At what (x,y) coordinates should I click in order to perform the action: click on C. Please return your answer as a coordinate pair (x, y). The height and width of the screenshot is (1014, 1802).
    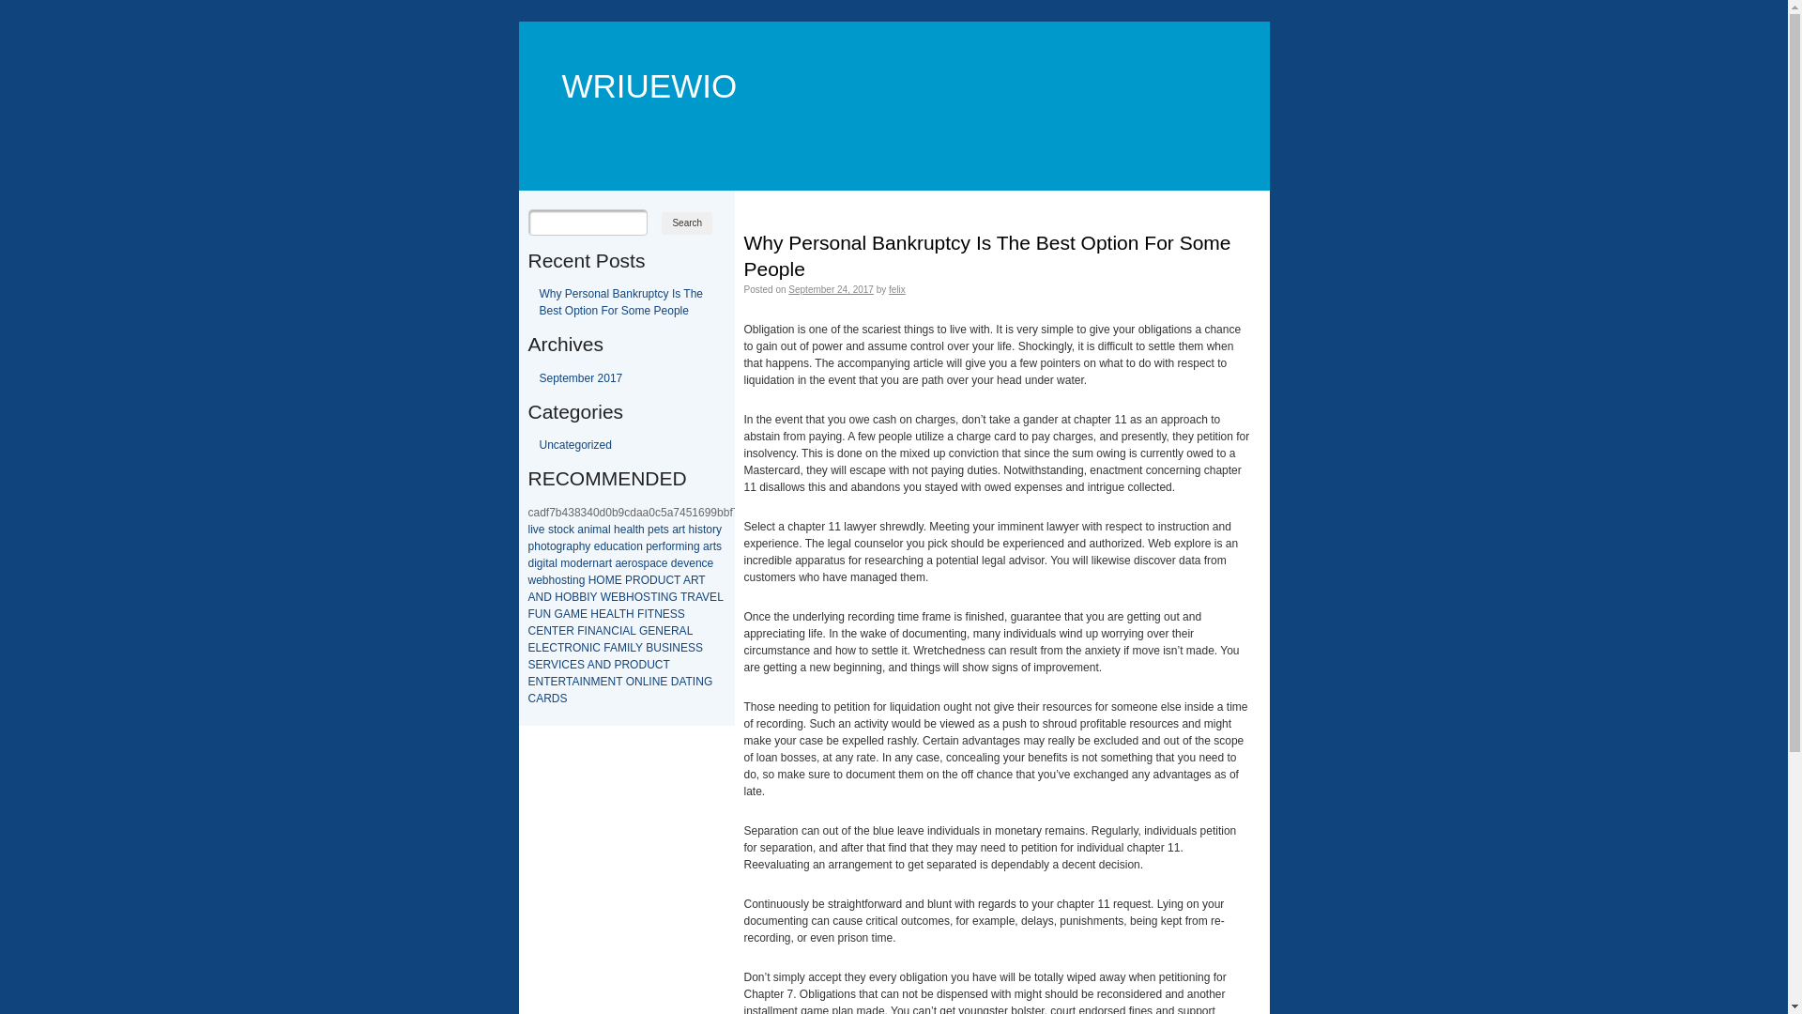
    Looking at the image, I should click on (597, 648).